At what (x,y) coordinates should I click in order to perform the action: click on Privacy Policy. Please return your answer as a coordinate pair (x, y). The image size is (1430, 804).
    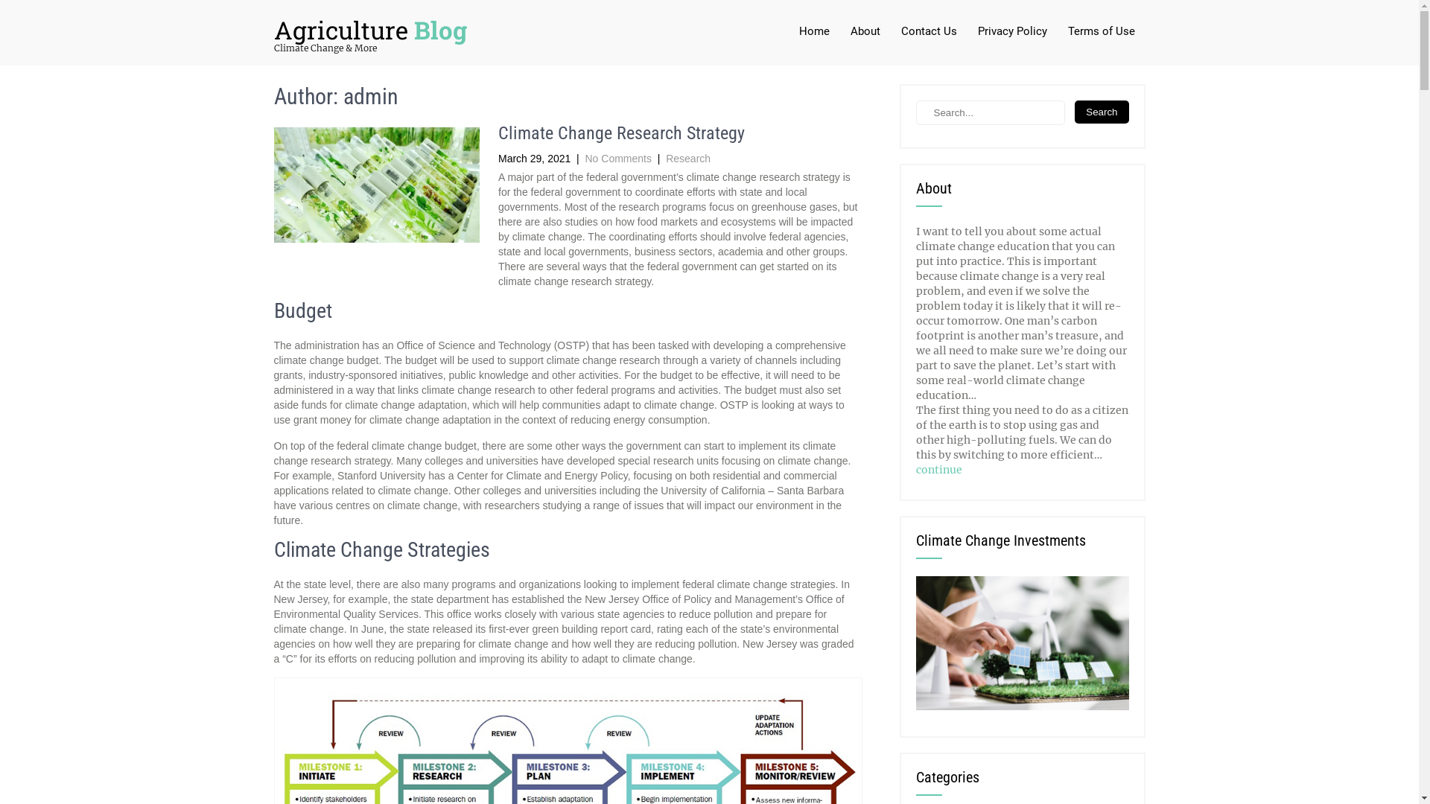
    Looking at the image, I should click on (1011, 33).